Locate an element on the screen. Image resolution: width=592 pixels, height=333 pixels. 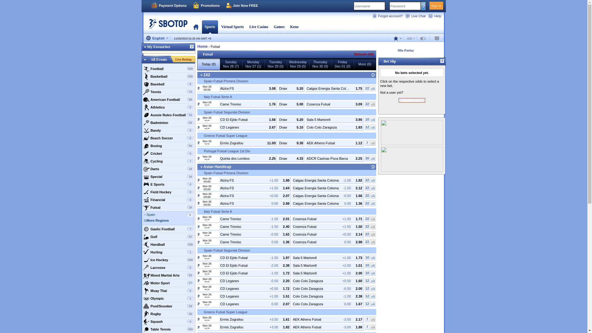
View statistics is located at coordinates (373, 188).